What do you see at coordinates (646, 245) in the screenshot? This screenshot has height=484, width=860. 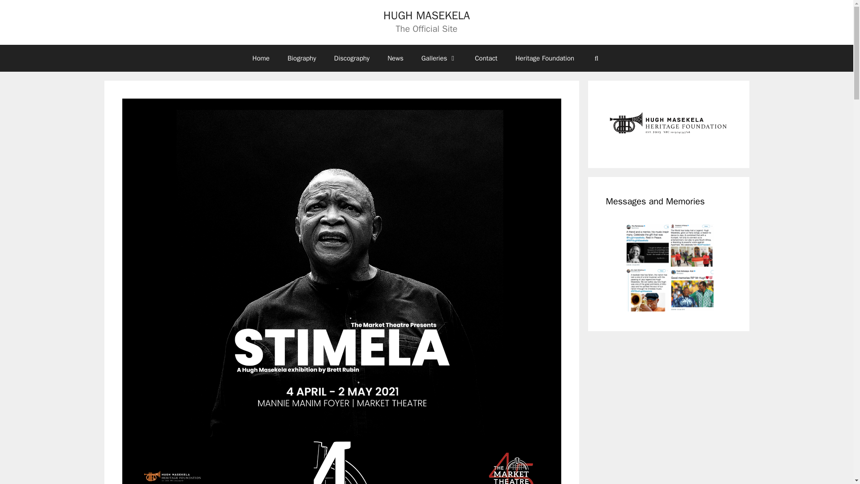 I see `Screen Shot 2018-01-23 at 7.28.54 PM` at bounding box center [646, 245].